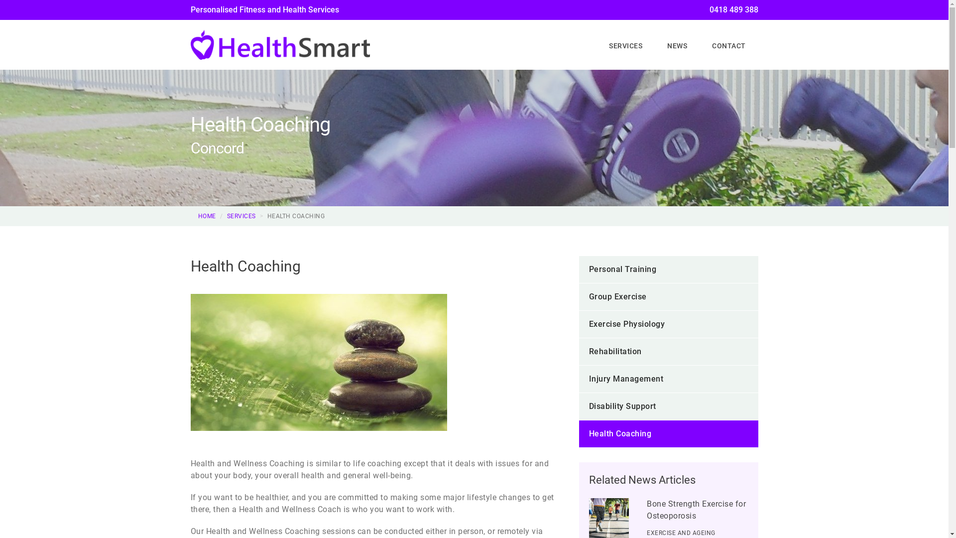 This screenshot has height=538, width=956. What do you see at coordinates (668, 297) in the screenshot?
I see `Group Exercise` at bounding box center [668, 297].